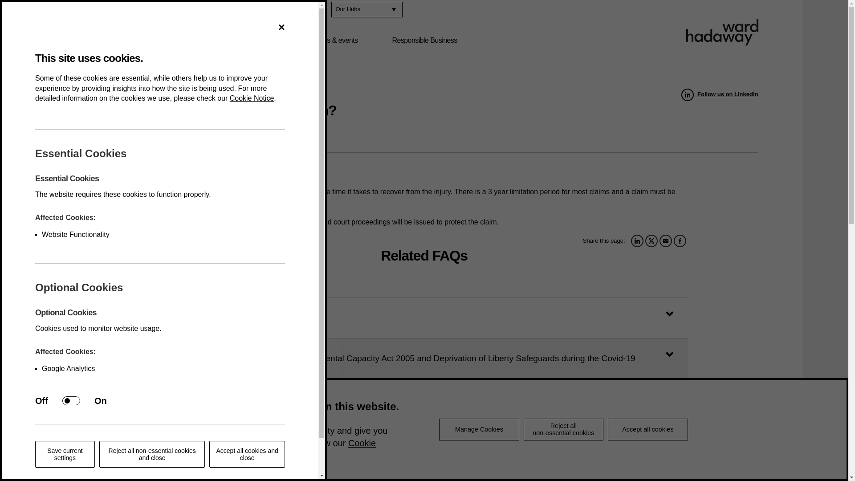 The height and width of the screenshot is (481, 855). What do you see at coordinates (721, 32) in the screenshot?
I see `Return to the Ward Hadaway homepage` at bounding box center [721, 32].